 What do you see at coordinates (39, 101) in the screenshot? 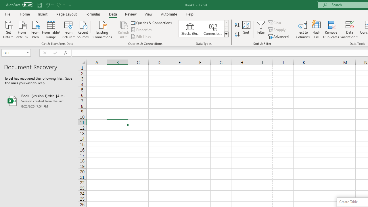
I see `Book1 (version 1).xlsb  [AutoRecovered]` at bounding box center [39, 101].